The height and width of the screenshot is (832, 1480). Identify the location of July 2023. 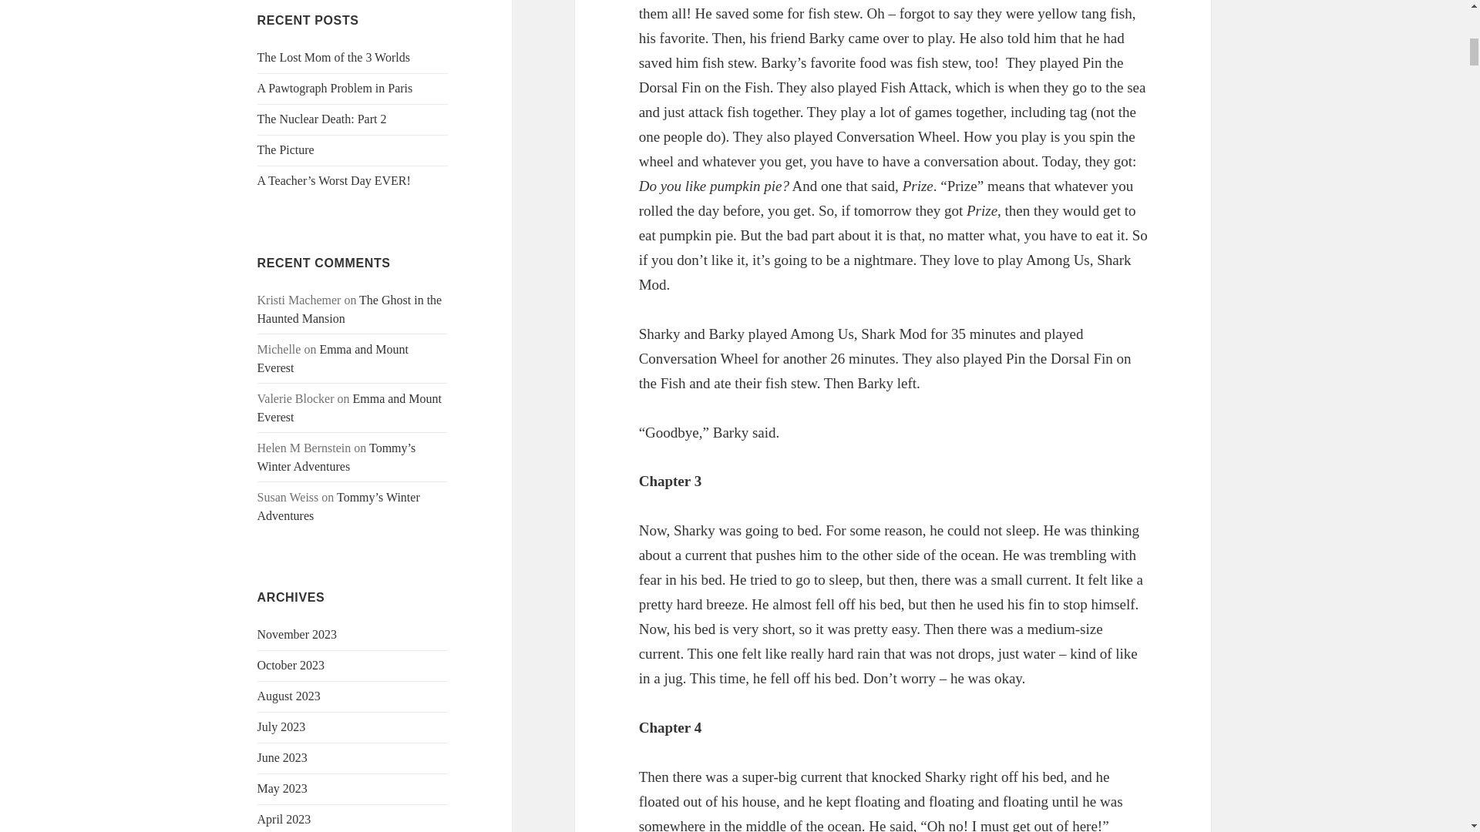
(282, 726).